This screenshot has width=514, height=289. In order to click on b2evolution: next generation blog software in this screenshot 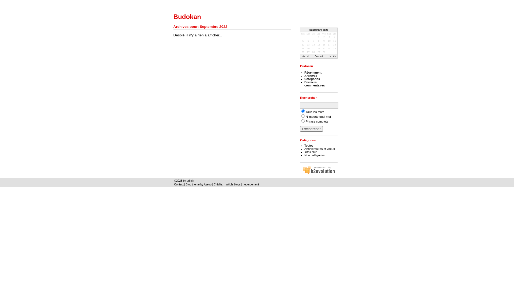, I will do `click(319, 173)`.